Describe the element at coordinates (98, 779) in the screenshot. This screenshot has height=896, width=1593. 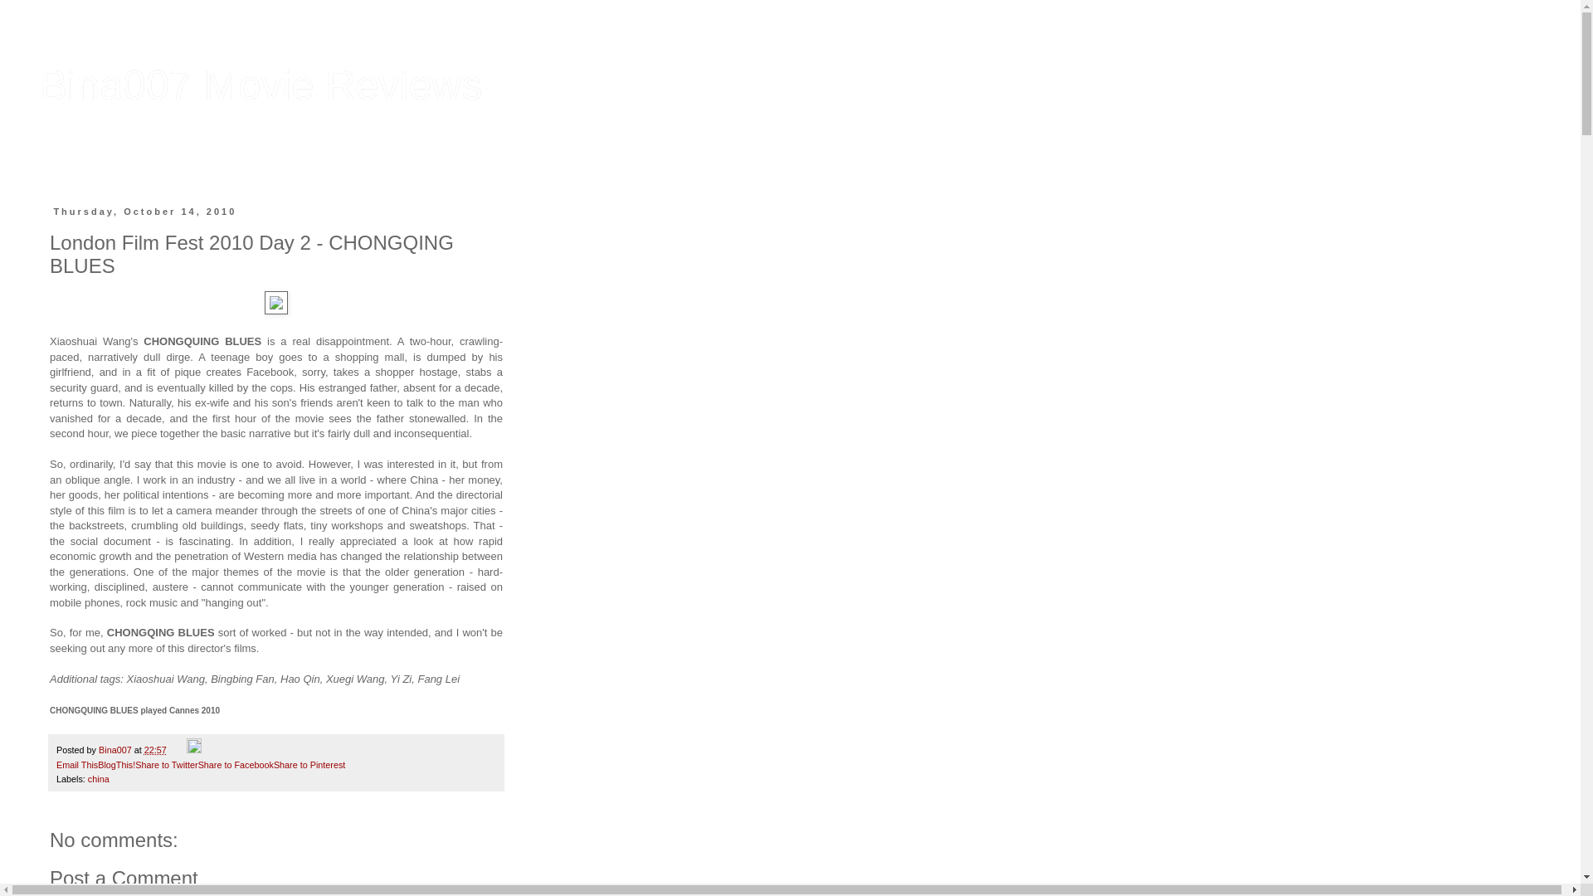
I see `china` at that location.